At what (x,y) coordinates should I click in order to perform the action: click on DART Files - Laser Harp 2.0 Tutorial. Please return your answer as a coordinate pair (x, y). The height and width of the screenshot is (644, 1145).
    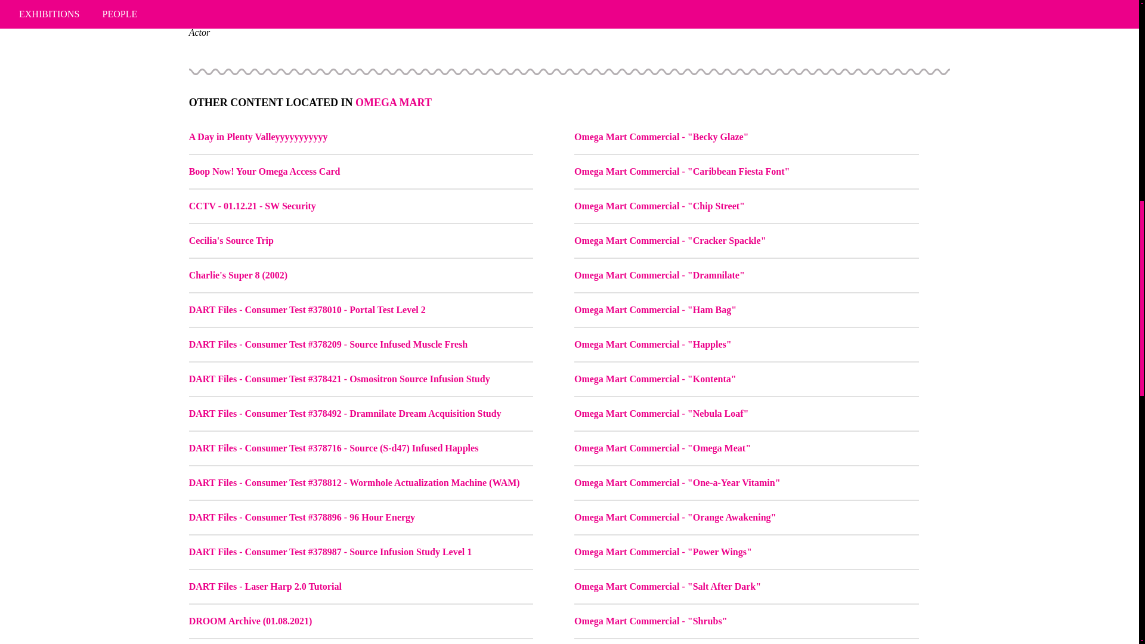
    Looking at the image, I should click on (361, 587).